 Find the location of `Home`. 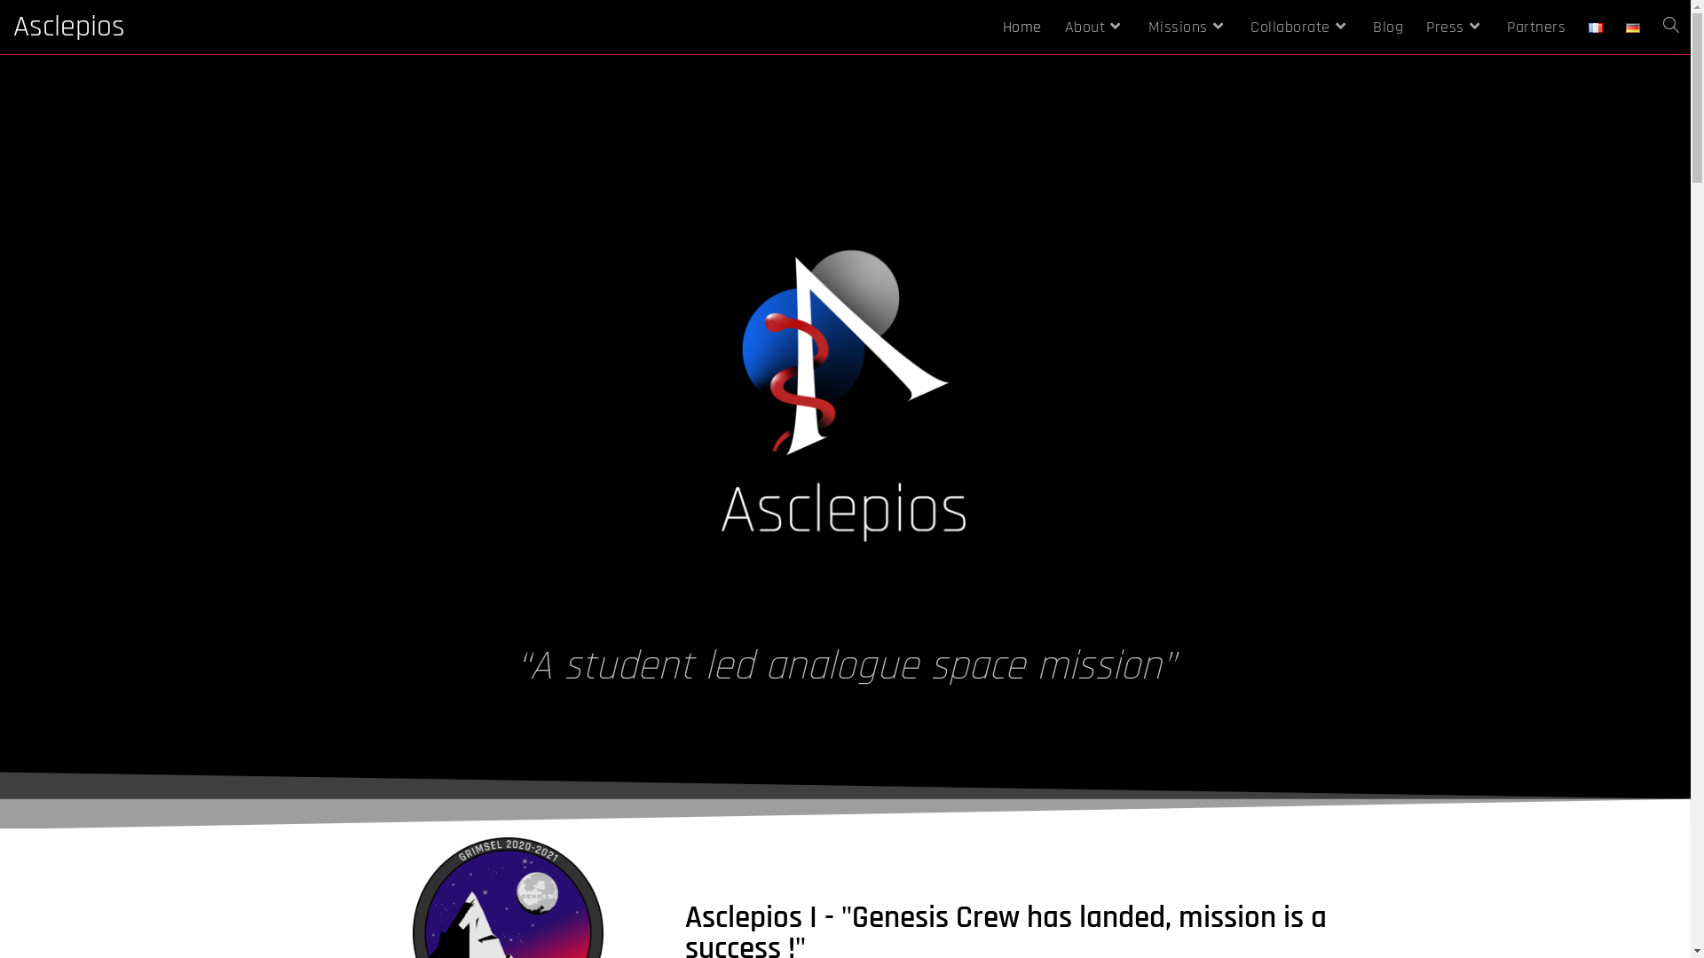

Home is located at coordinates (1022, 27).